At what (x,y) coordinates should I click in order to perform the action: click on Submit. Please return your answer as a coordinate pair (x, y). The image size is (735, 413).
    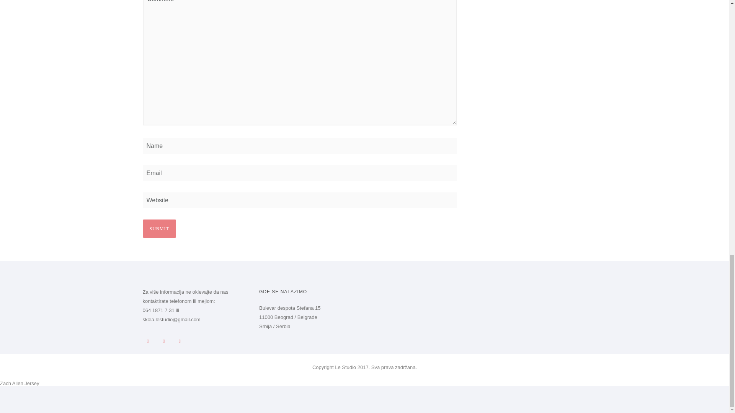
    Looking at the image, I should click on (159, 229).